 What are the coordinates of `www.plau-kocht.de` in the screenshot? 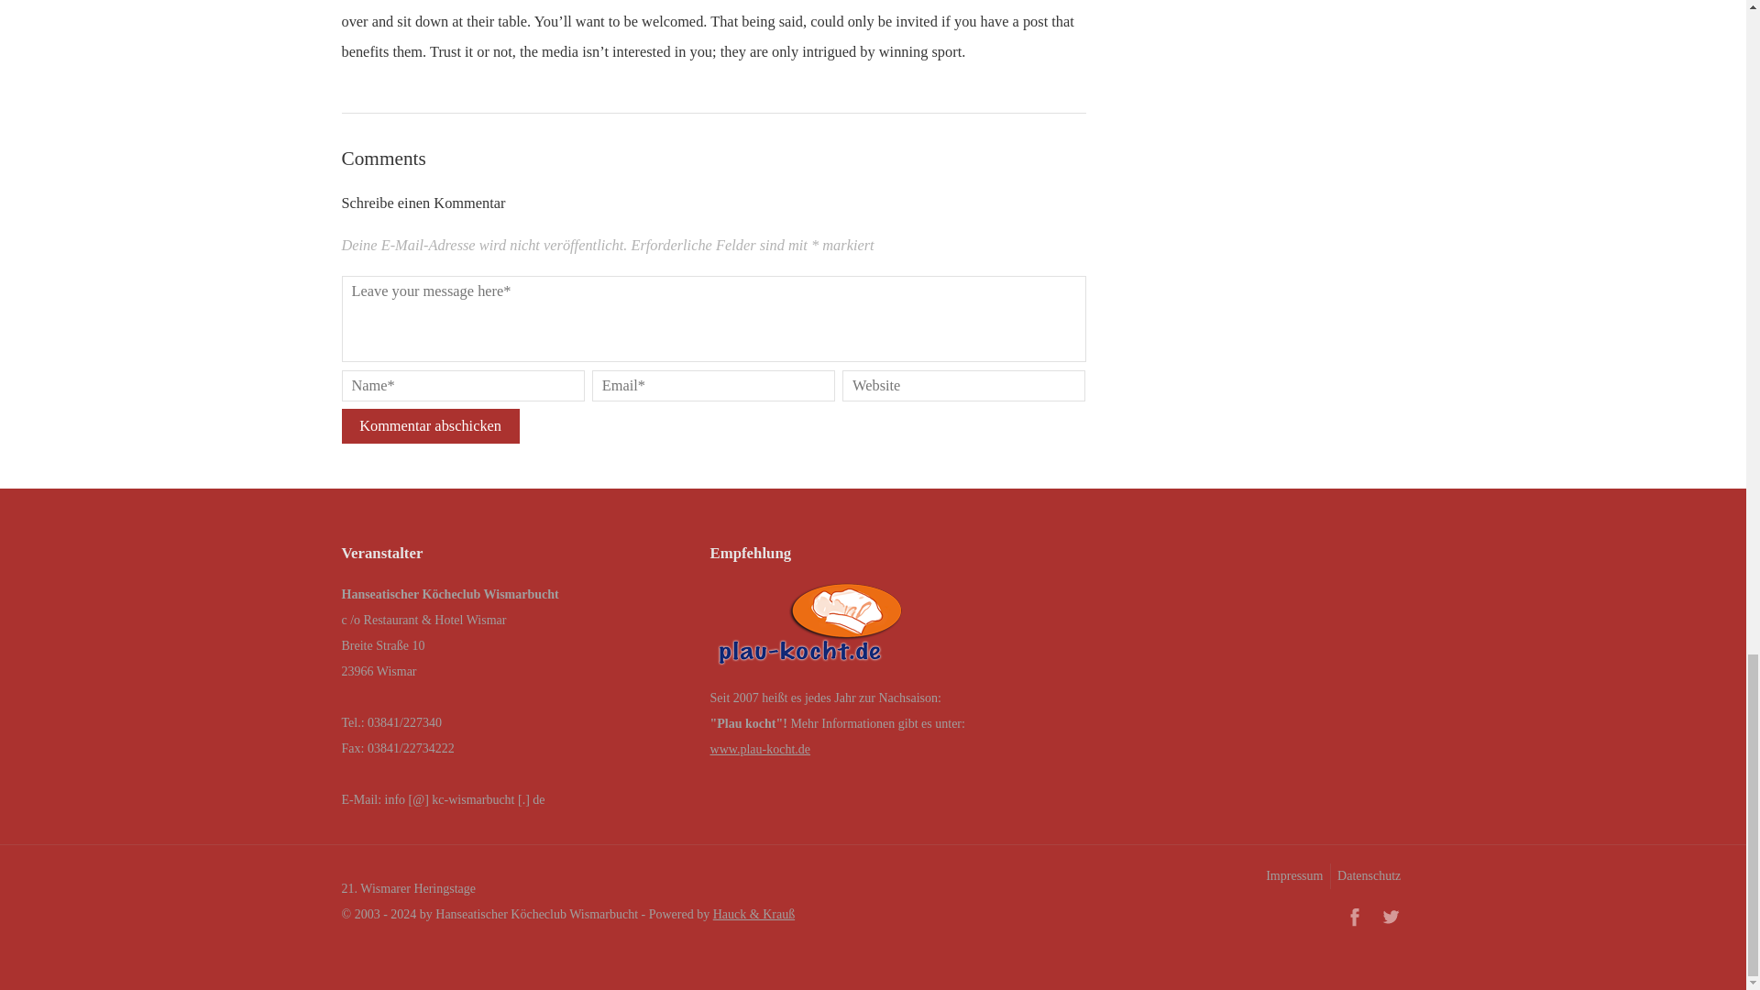 It's located at (761, 750).